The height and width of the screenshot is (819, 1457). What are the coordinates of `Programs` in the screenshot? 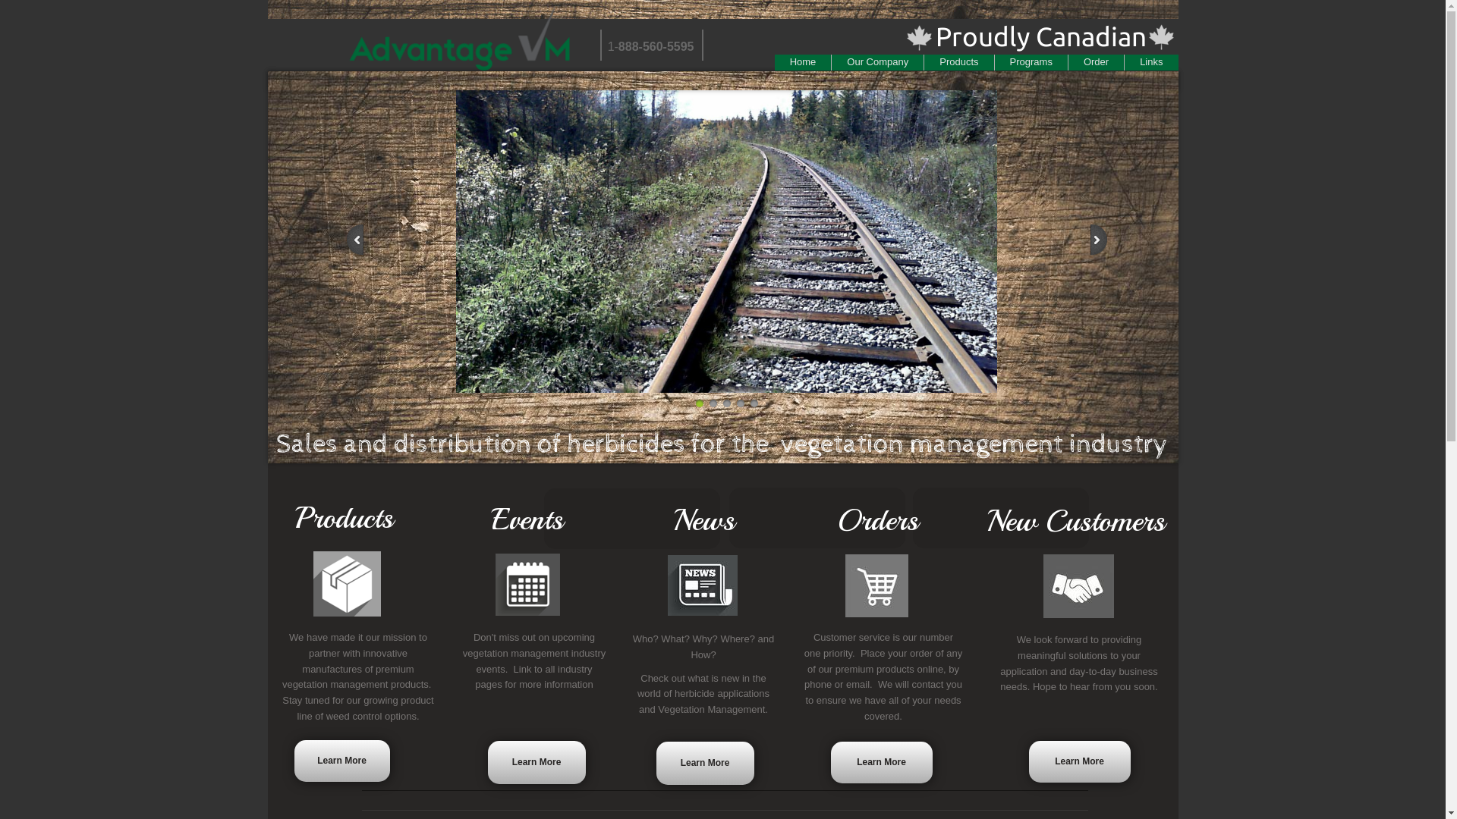 It's located at (1031, 62).